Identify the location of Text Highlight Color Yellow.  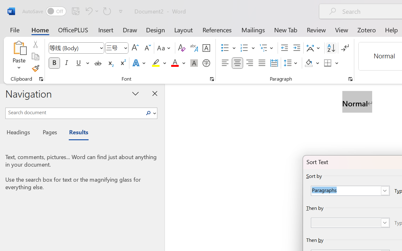
(156, 63).